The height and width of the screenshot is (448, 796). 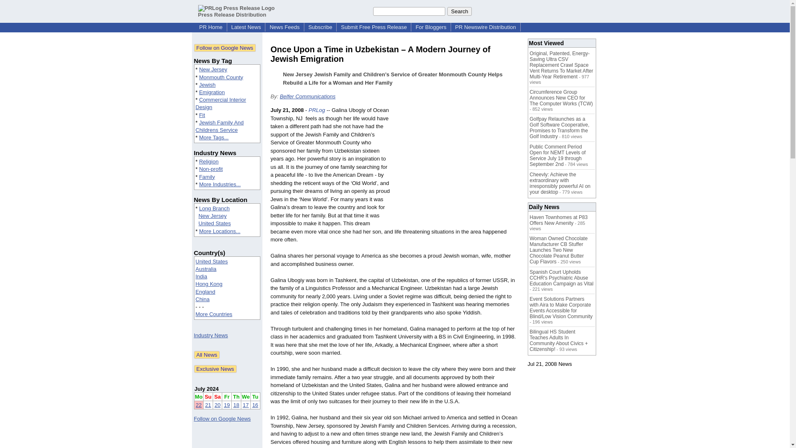 What do you see at coordinates (208, 405) in the screenshot?
I see `21` at bounding box center [208, 405].